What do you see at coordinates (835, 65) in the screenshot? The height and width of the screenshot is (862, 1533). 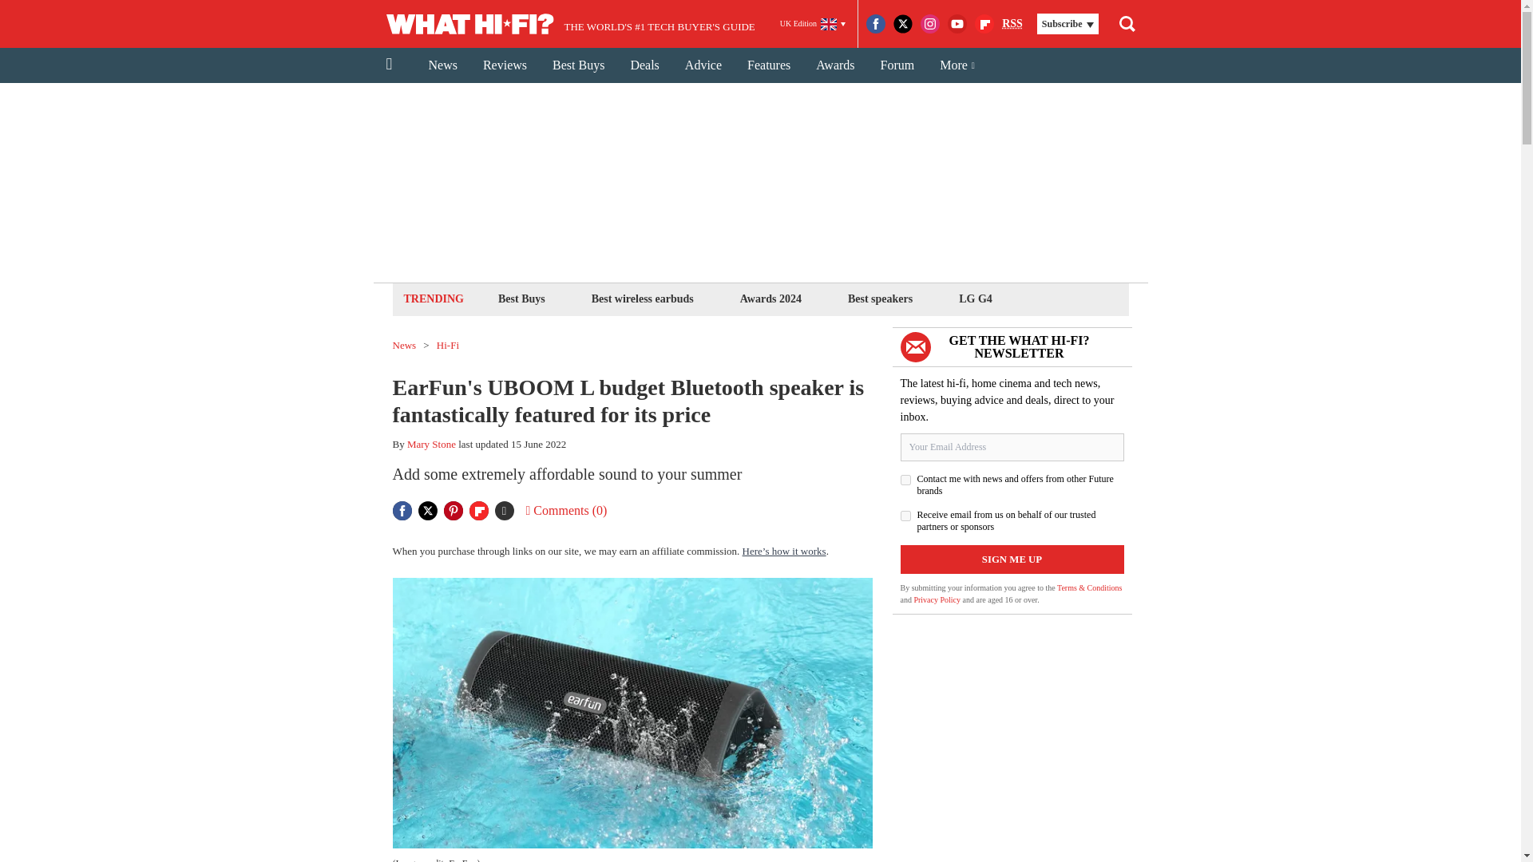 I see `Awards` at bounding box center [835, 65].